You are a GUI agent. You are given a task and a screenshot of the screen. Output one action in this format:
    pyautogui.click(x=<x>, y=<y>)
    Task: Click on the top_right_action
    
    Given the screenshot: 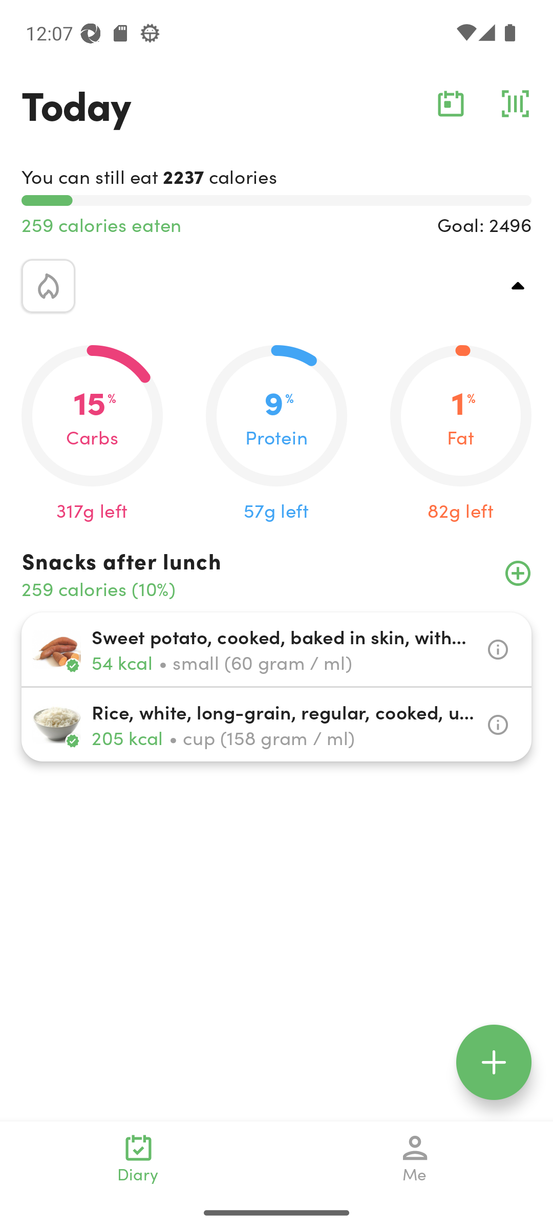 What is the action you would take?
    pyautogui.click(x=518, y=286)
    